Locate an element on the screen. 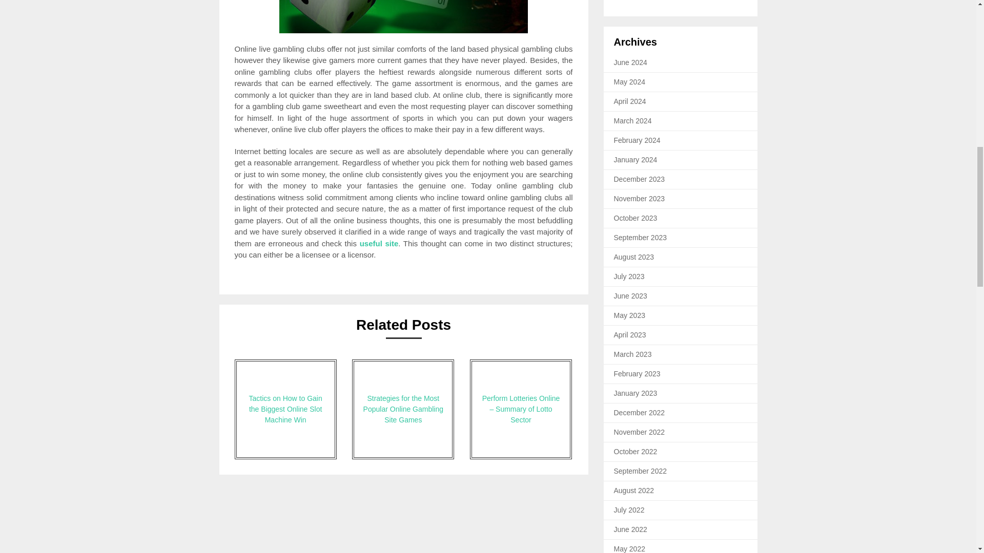  December 2022 is located at coordinates (640, 413).